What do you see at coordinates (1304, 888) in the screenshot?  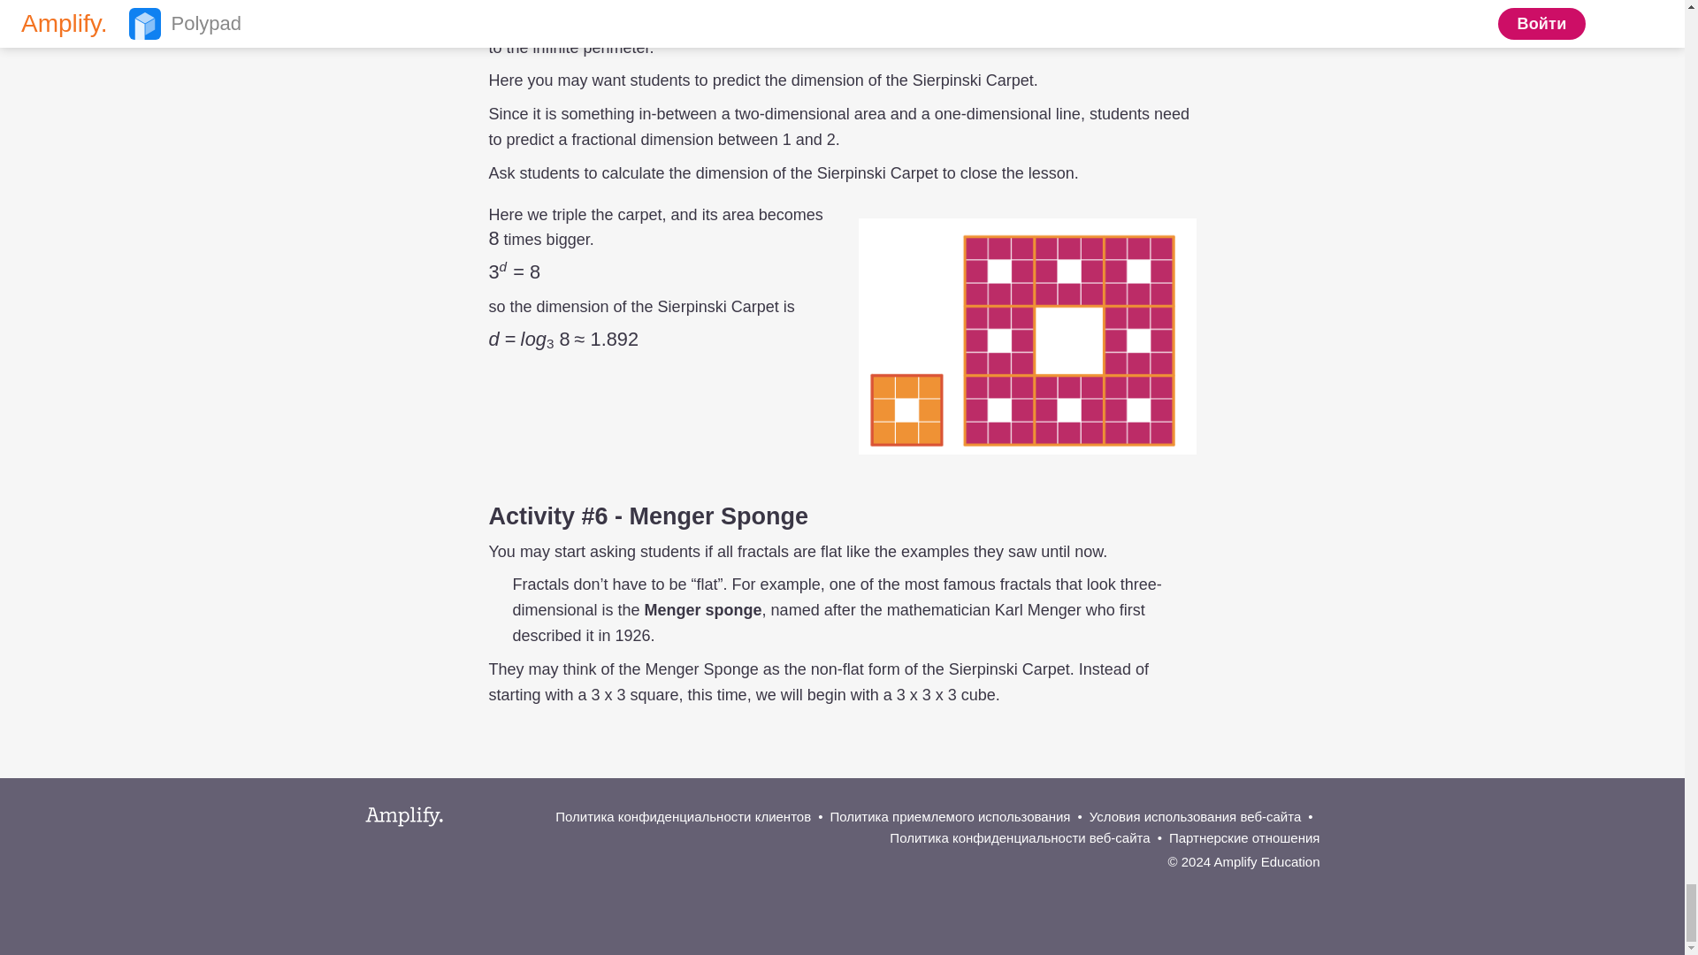 I see `YouTube` at bounding box center [1304, 888].